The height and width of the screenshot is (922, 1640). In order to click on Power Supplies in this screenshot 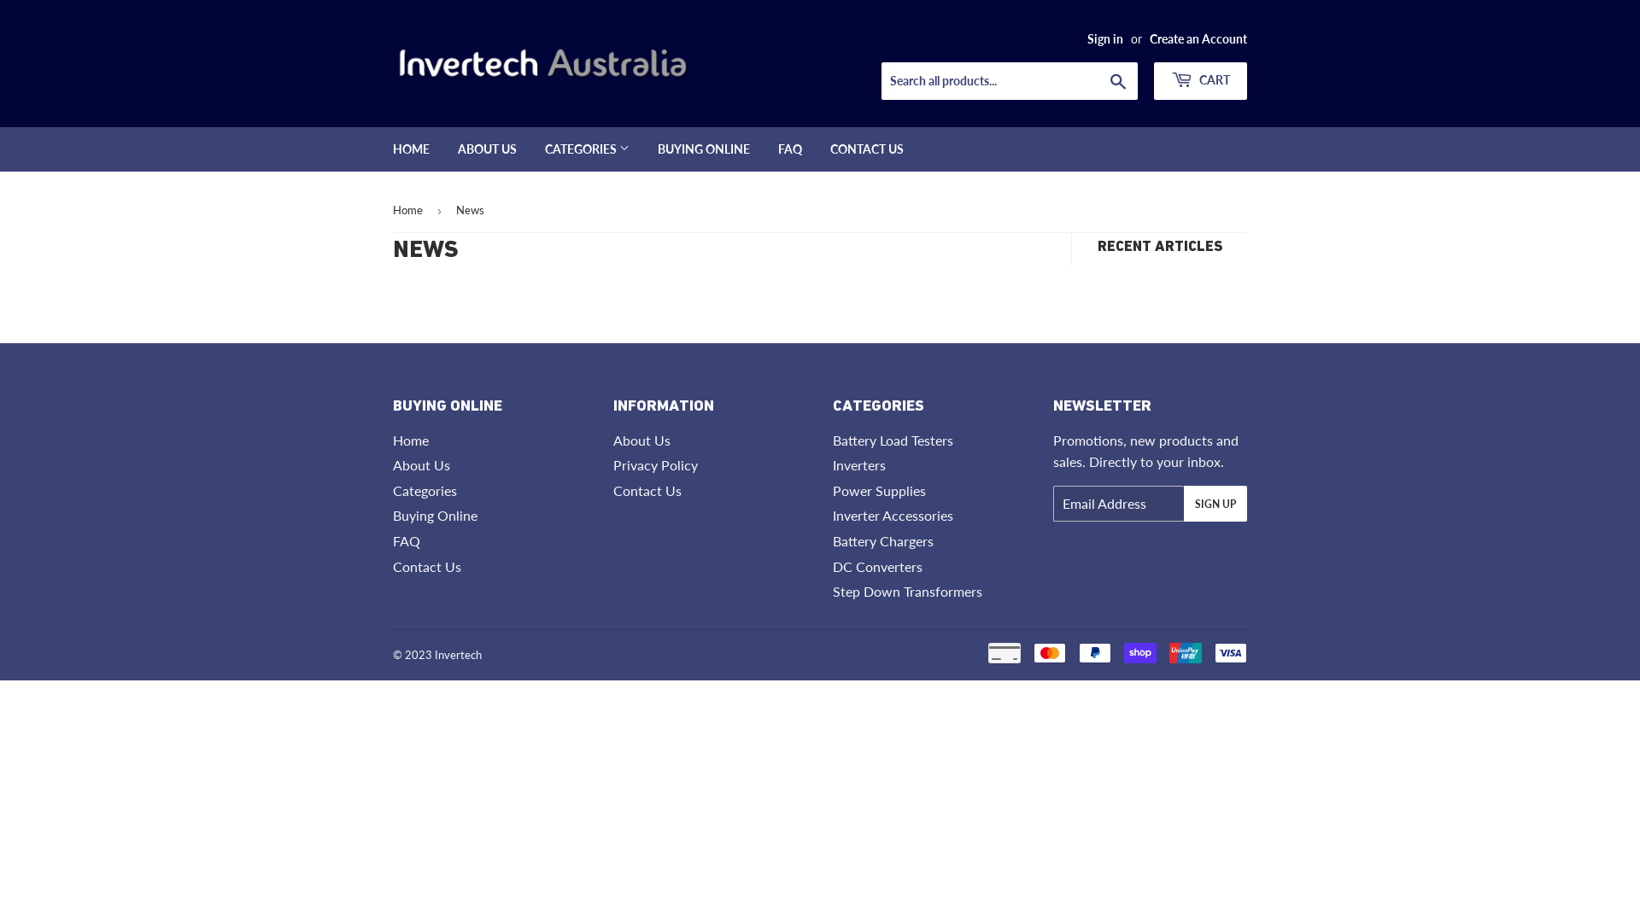, I will do `click(880, 490)`.